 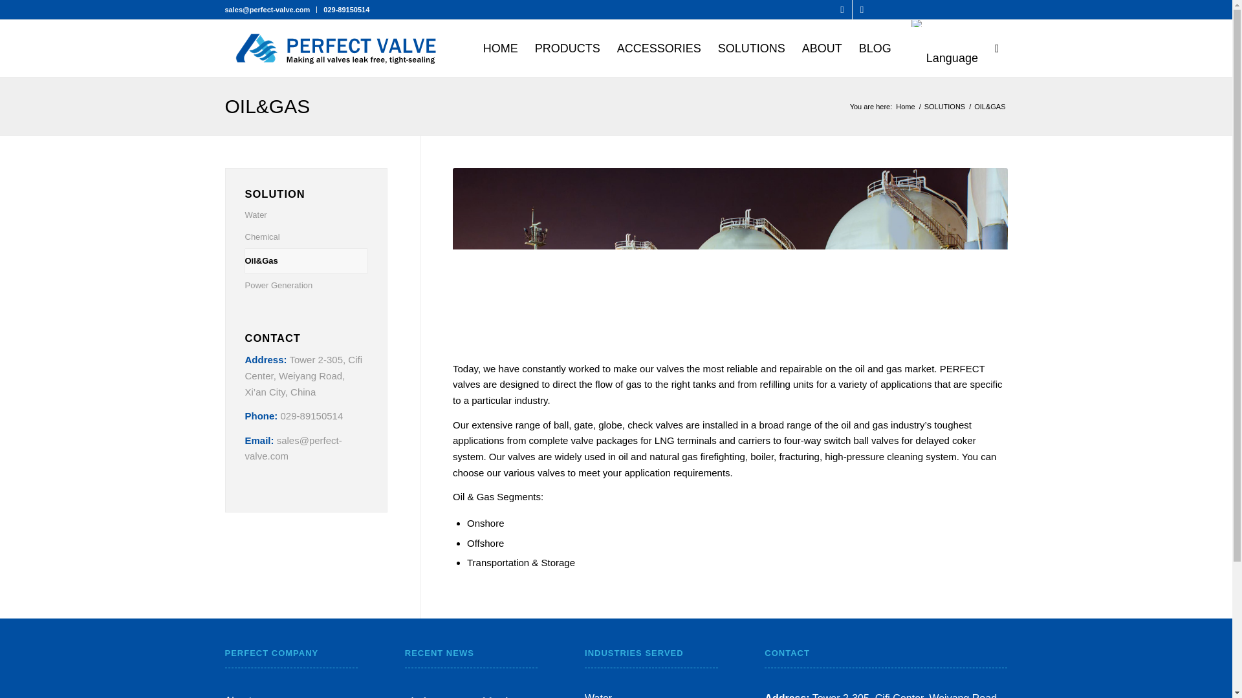 What do you see at coordinates (822, 48) in the screenshot?
I see `ABOUT` at bounding box center [822, 48].